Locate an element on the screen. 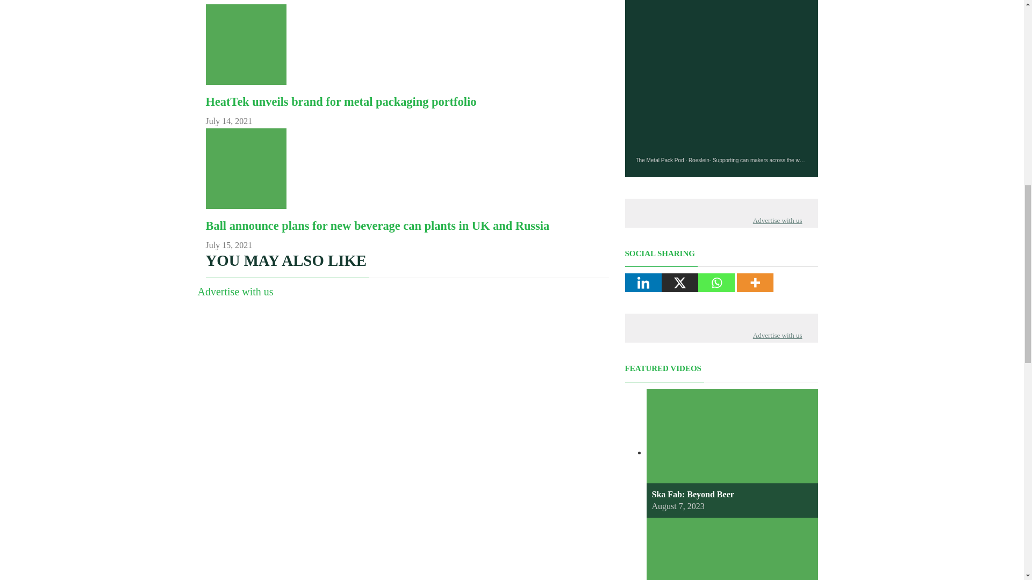  HeatTek unveils brand for metal packaging portfolio is located at coordinates (341, 102).